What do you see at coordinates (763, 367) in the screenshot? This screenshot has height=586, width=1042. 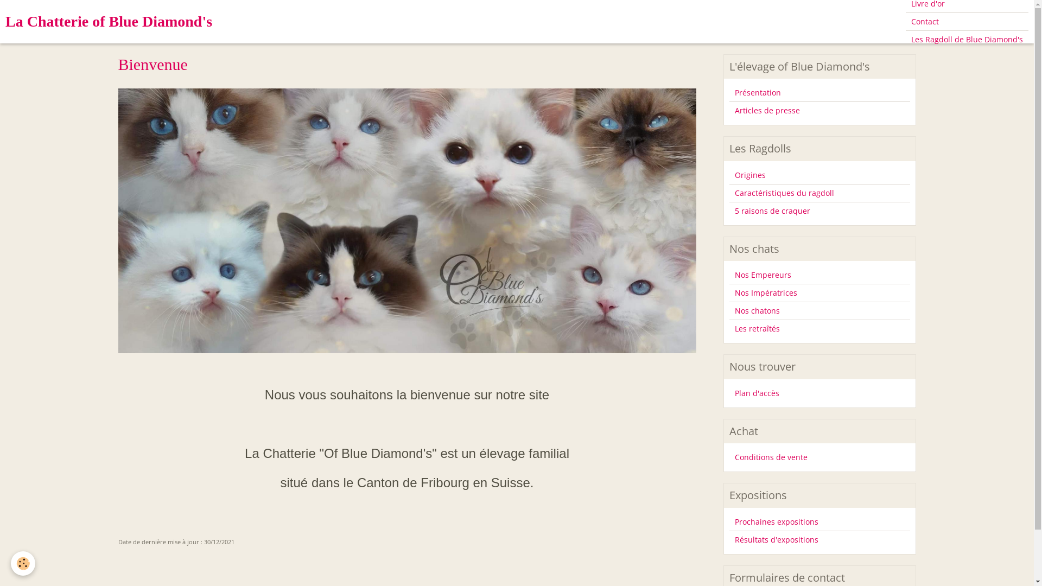 I see `Nous trouver` at bounding box center [763, 367].